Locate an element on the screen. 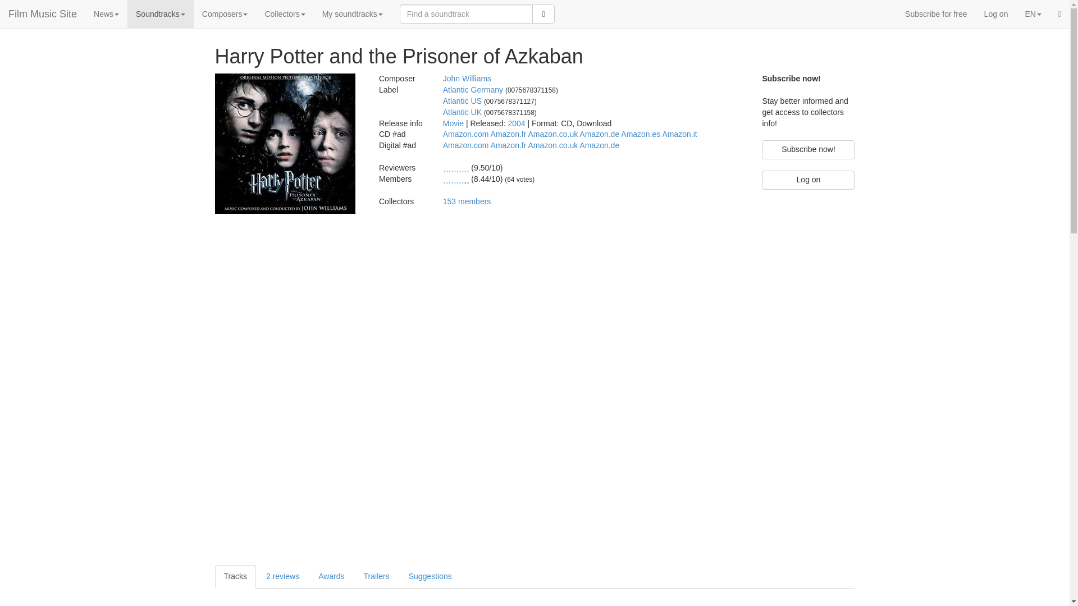  Film Music Site is located at coordinates (43, 13).